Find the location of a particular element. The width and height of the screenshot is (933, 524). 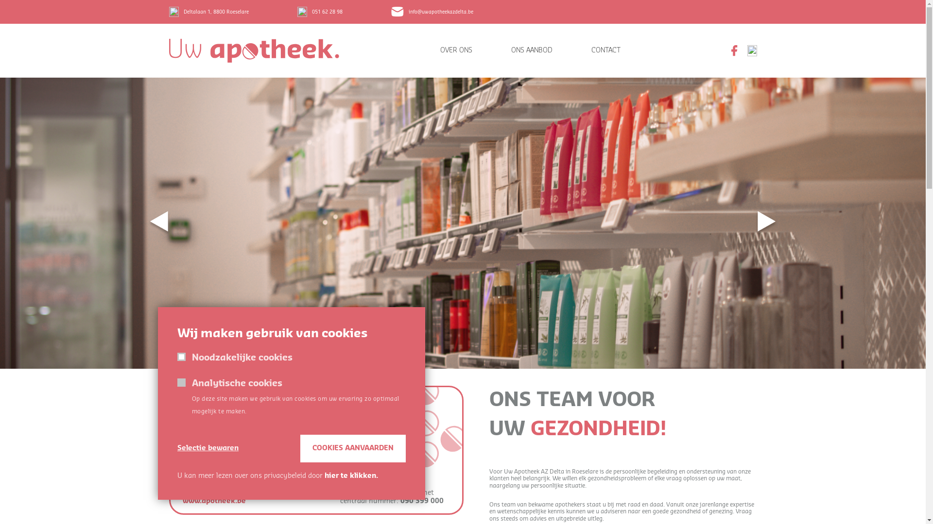

hier te klikken. is located at coordinates (351, 476).